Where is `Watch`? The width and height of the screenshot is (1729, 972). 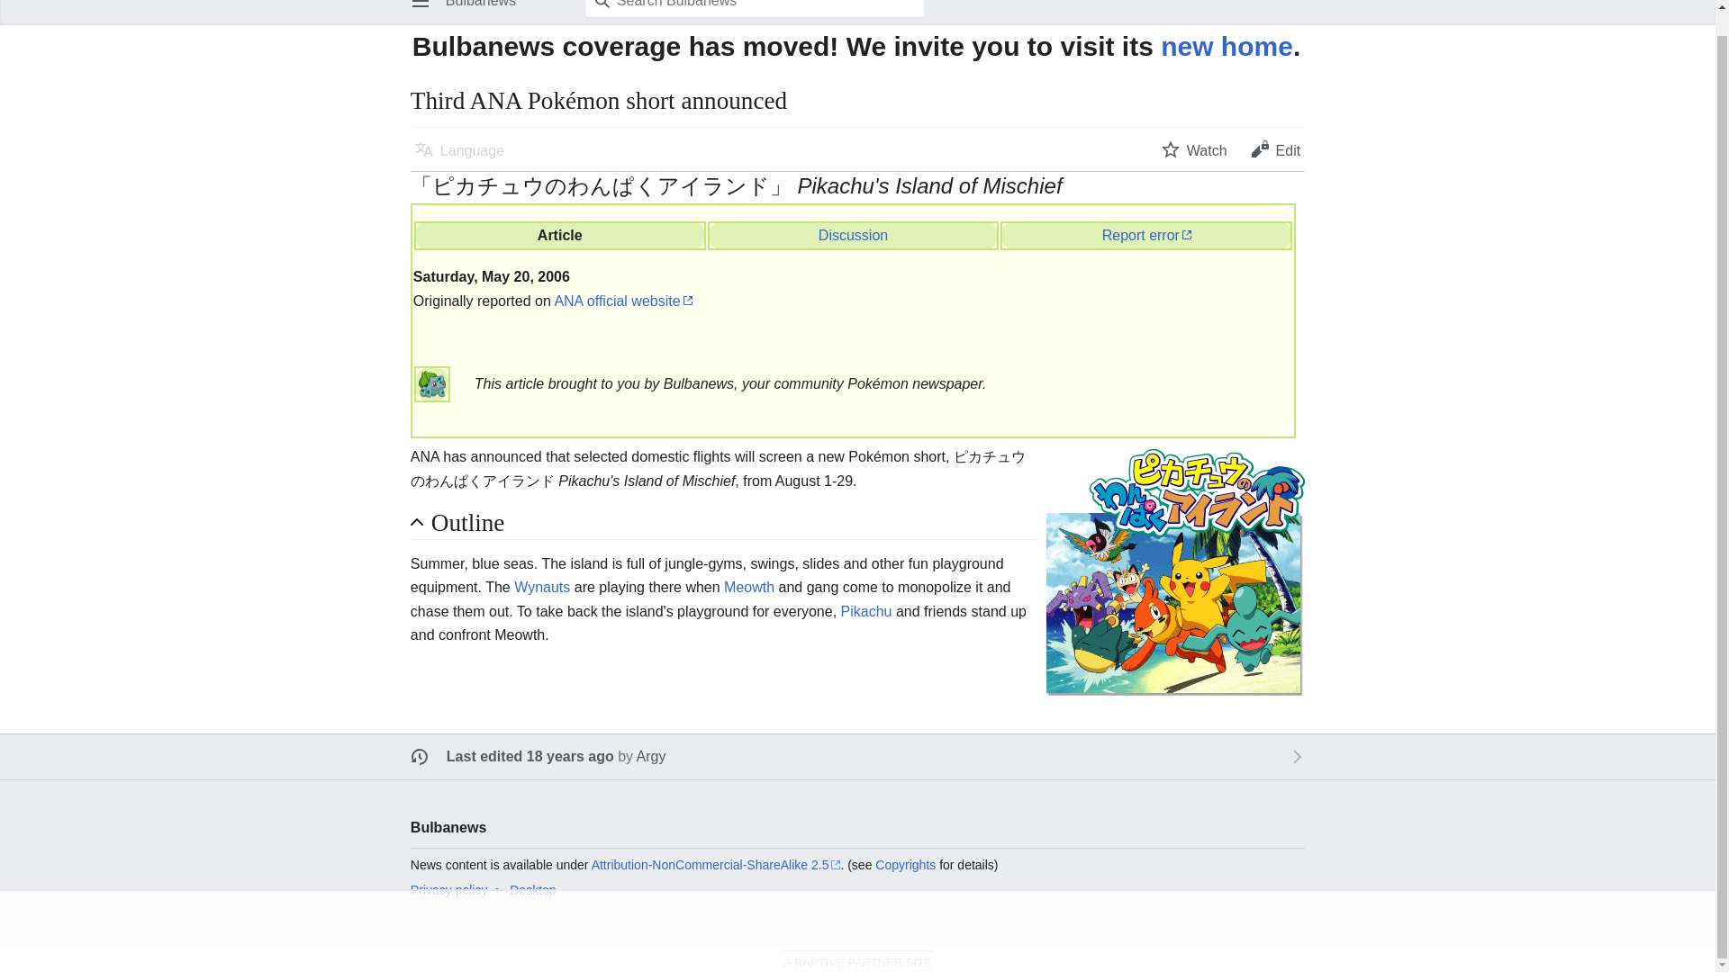 Watch is located at coordinates (1194, 149).